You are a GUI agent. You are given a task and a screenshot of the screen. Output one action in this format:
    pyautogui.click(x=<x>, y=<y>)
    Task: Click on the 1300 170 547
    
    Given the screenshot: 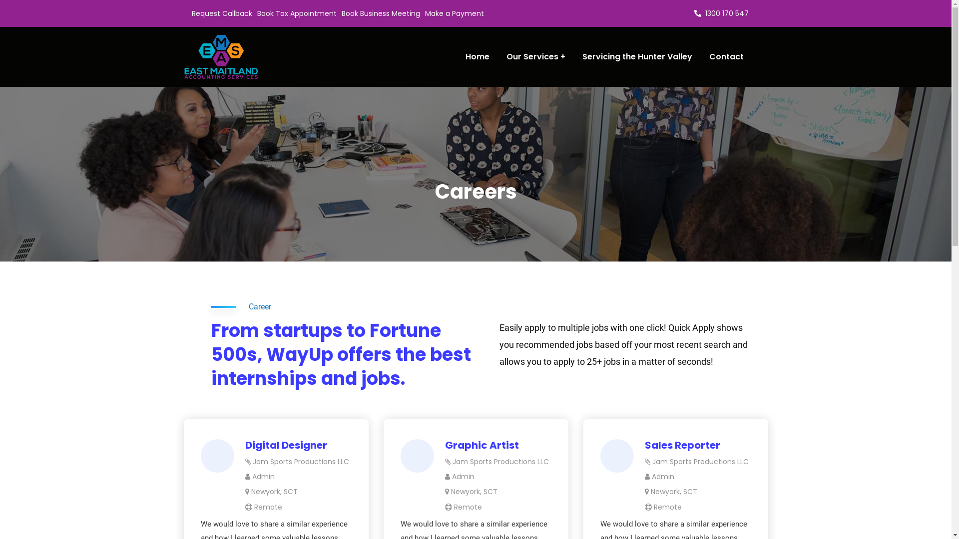 What is the action you would take?
    pyautogui.click(x=218, y=384)
    